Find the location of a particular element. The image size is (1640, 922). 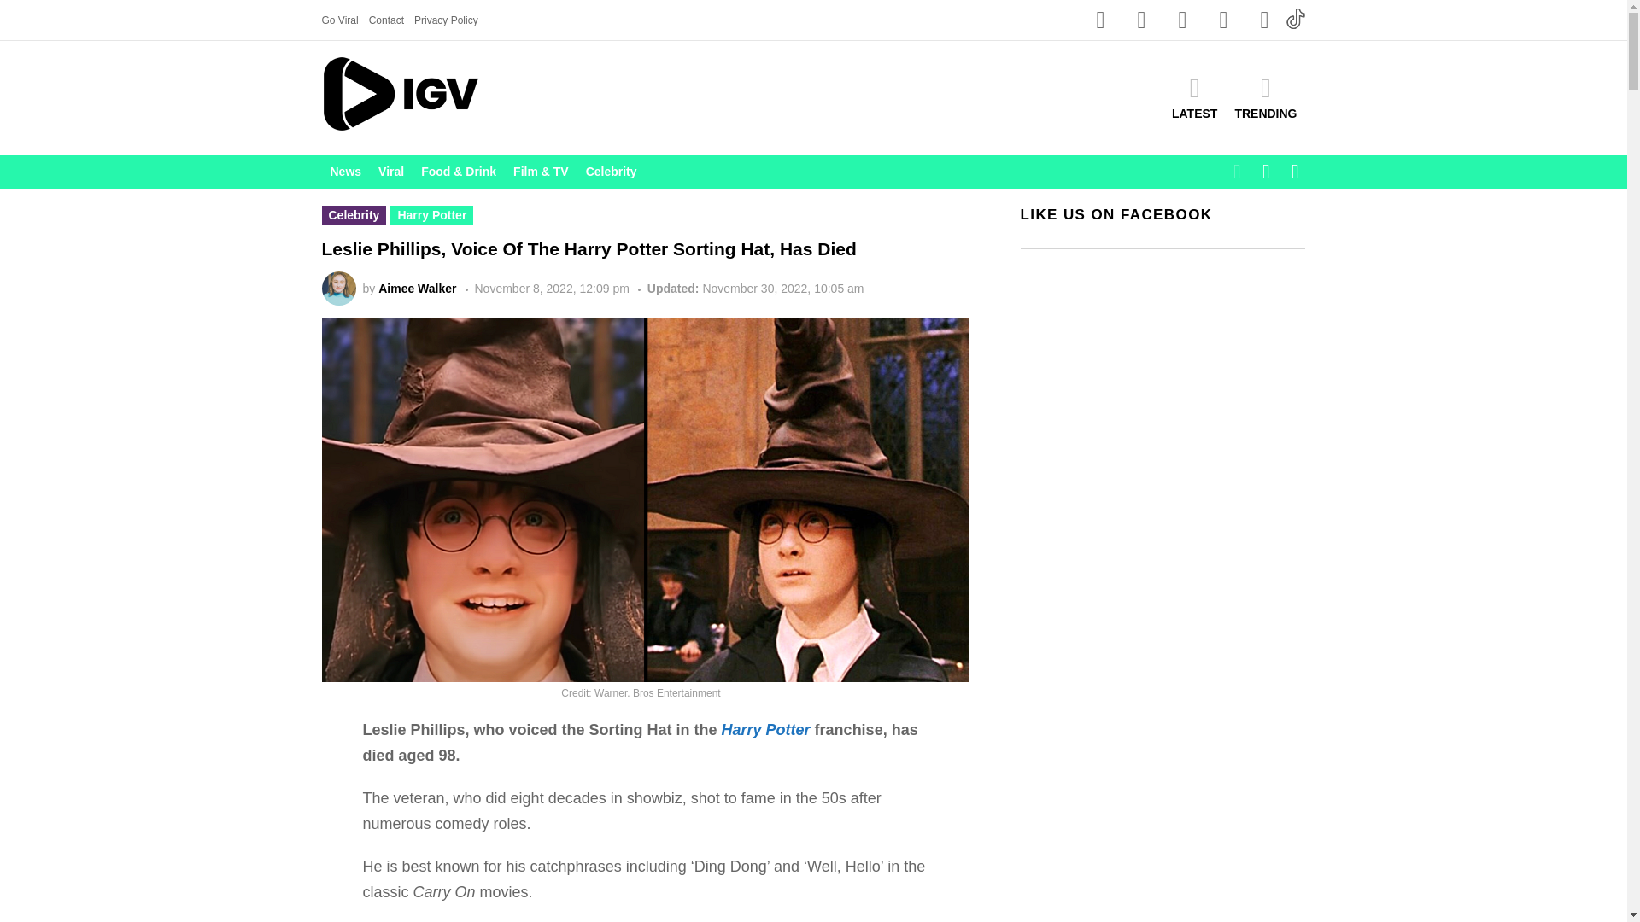

LATEST is located at coordinates (1194, 97).